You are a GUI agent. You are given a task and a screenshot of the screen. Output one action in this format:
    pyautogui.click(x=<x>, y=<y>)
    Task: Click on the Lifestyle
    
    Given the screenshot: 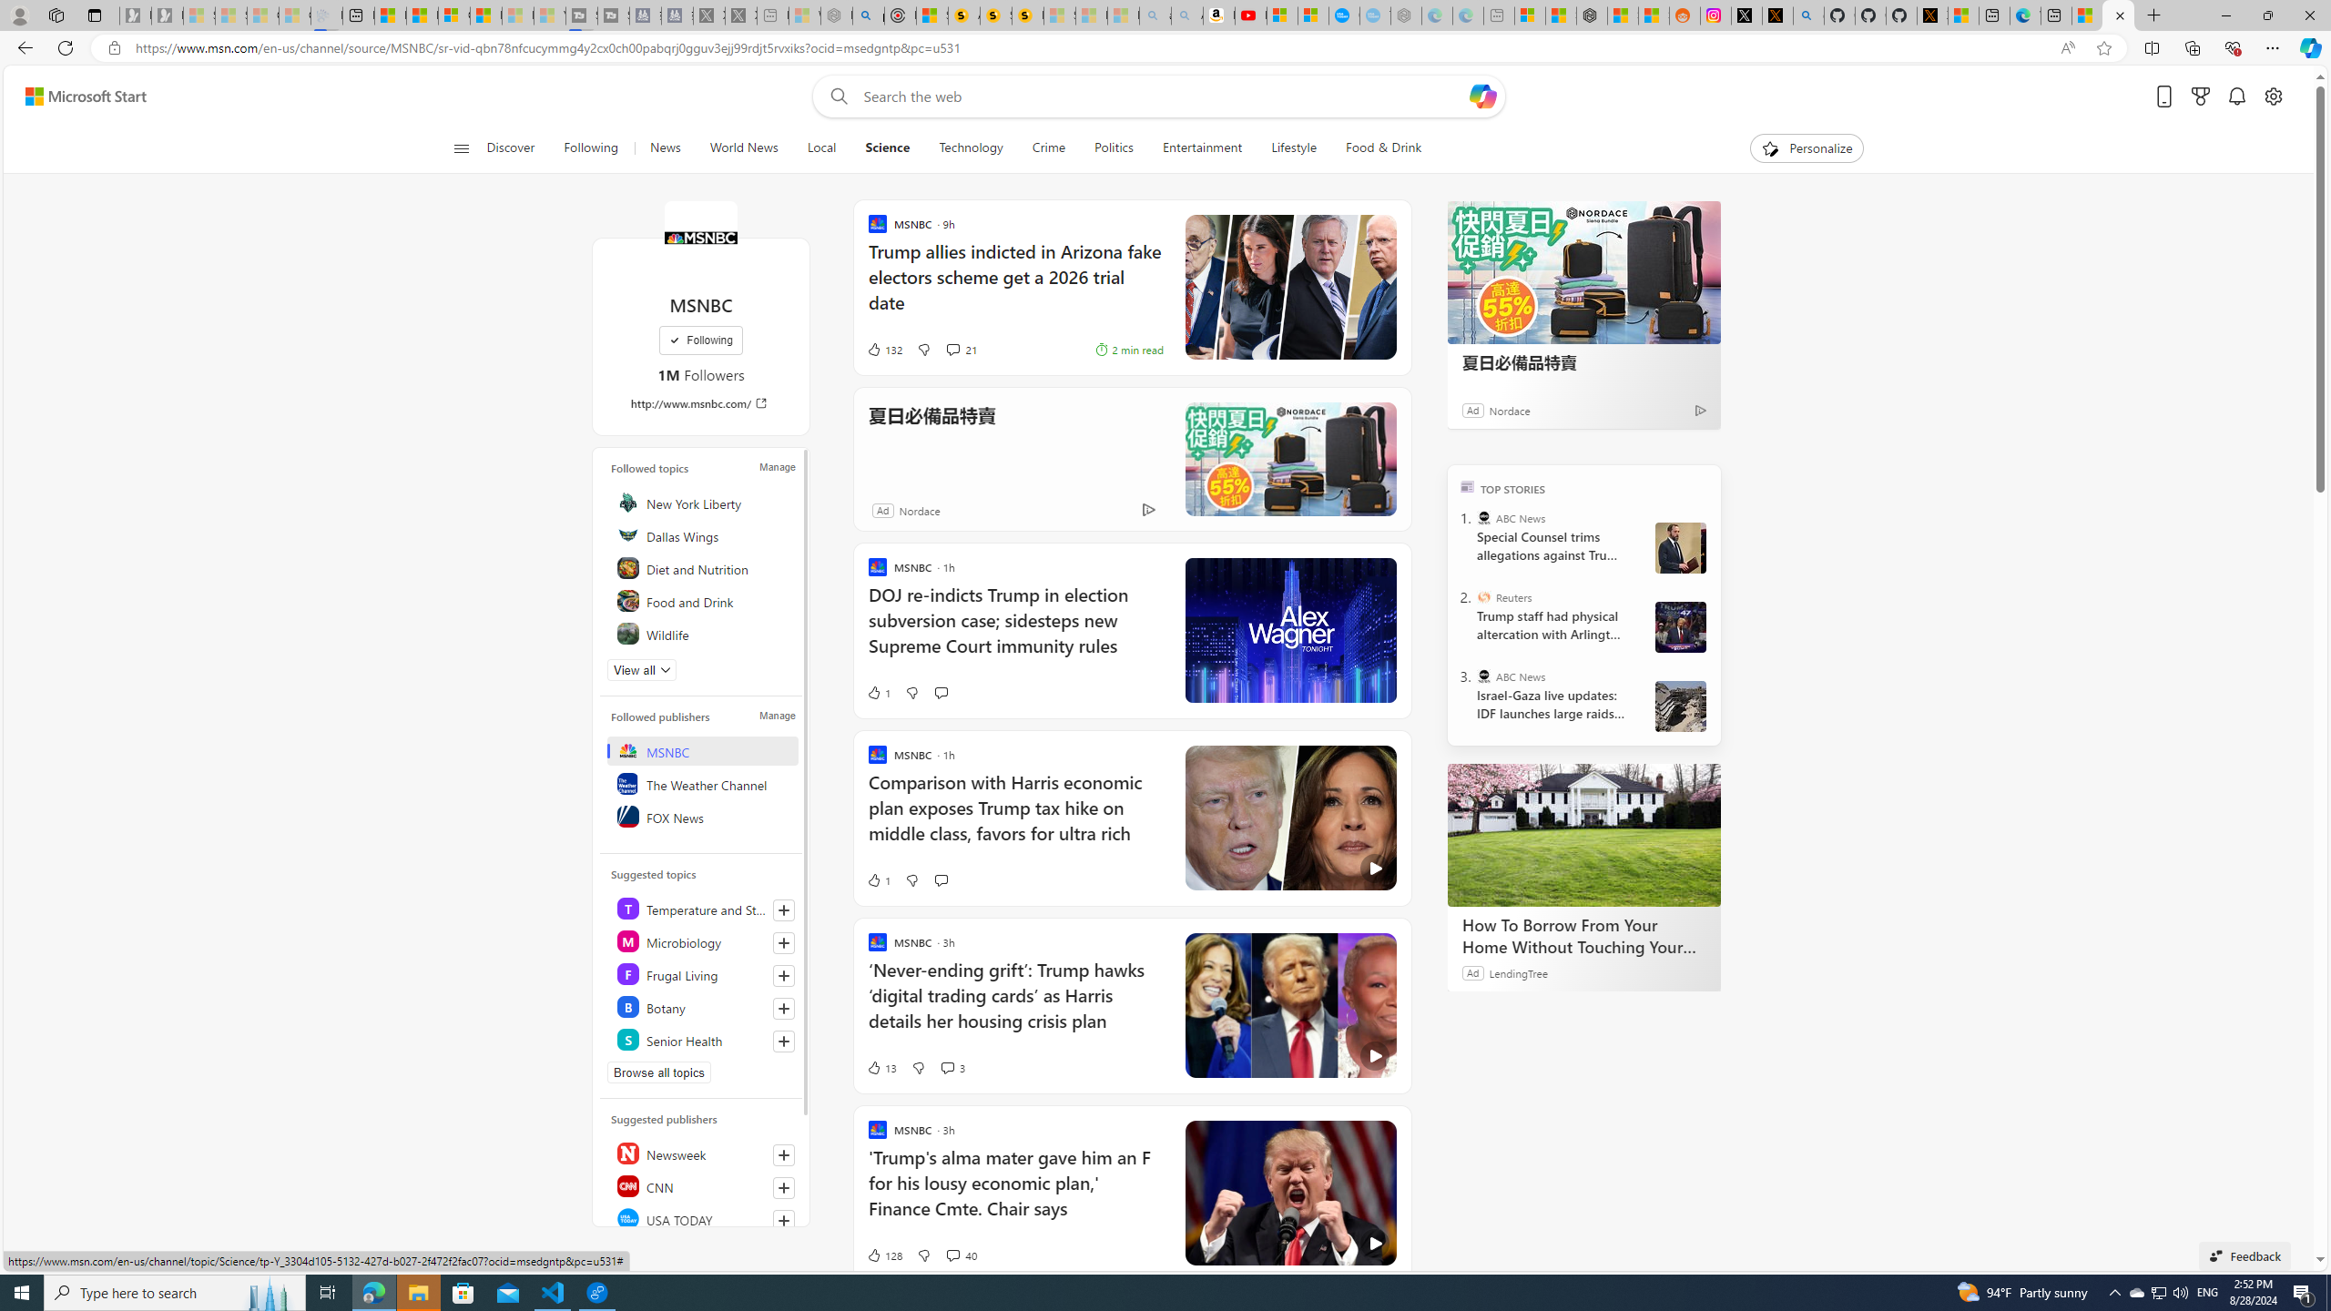 What is the action you would take?
    pyautogui.click(x=1293, y=148)
    